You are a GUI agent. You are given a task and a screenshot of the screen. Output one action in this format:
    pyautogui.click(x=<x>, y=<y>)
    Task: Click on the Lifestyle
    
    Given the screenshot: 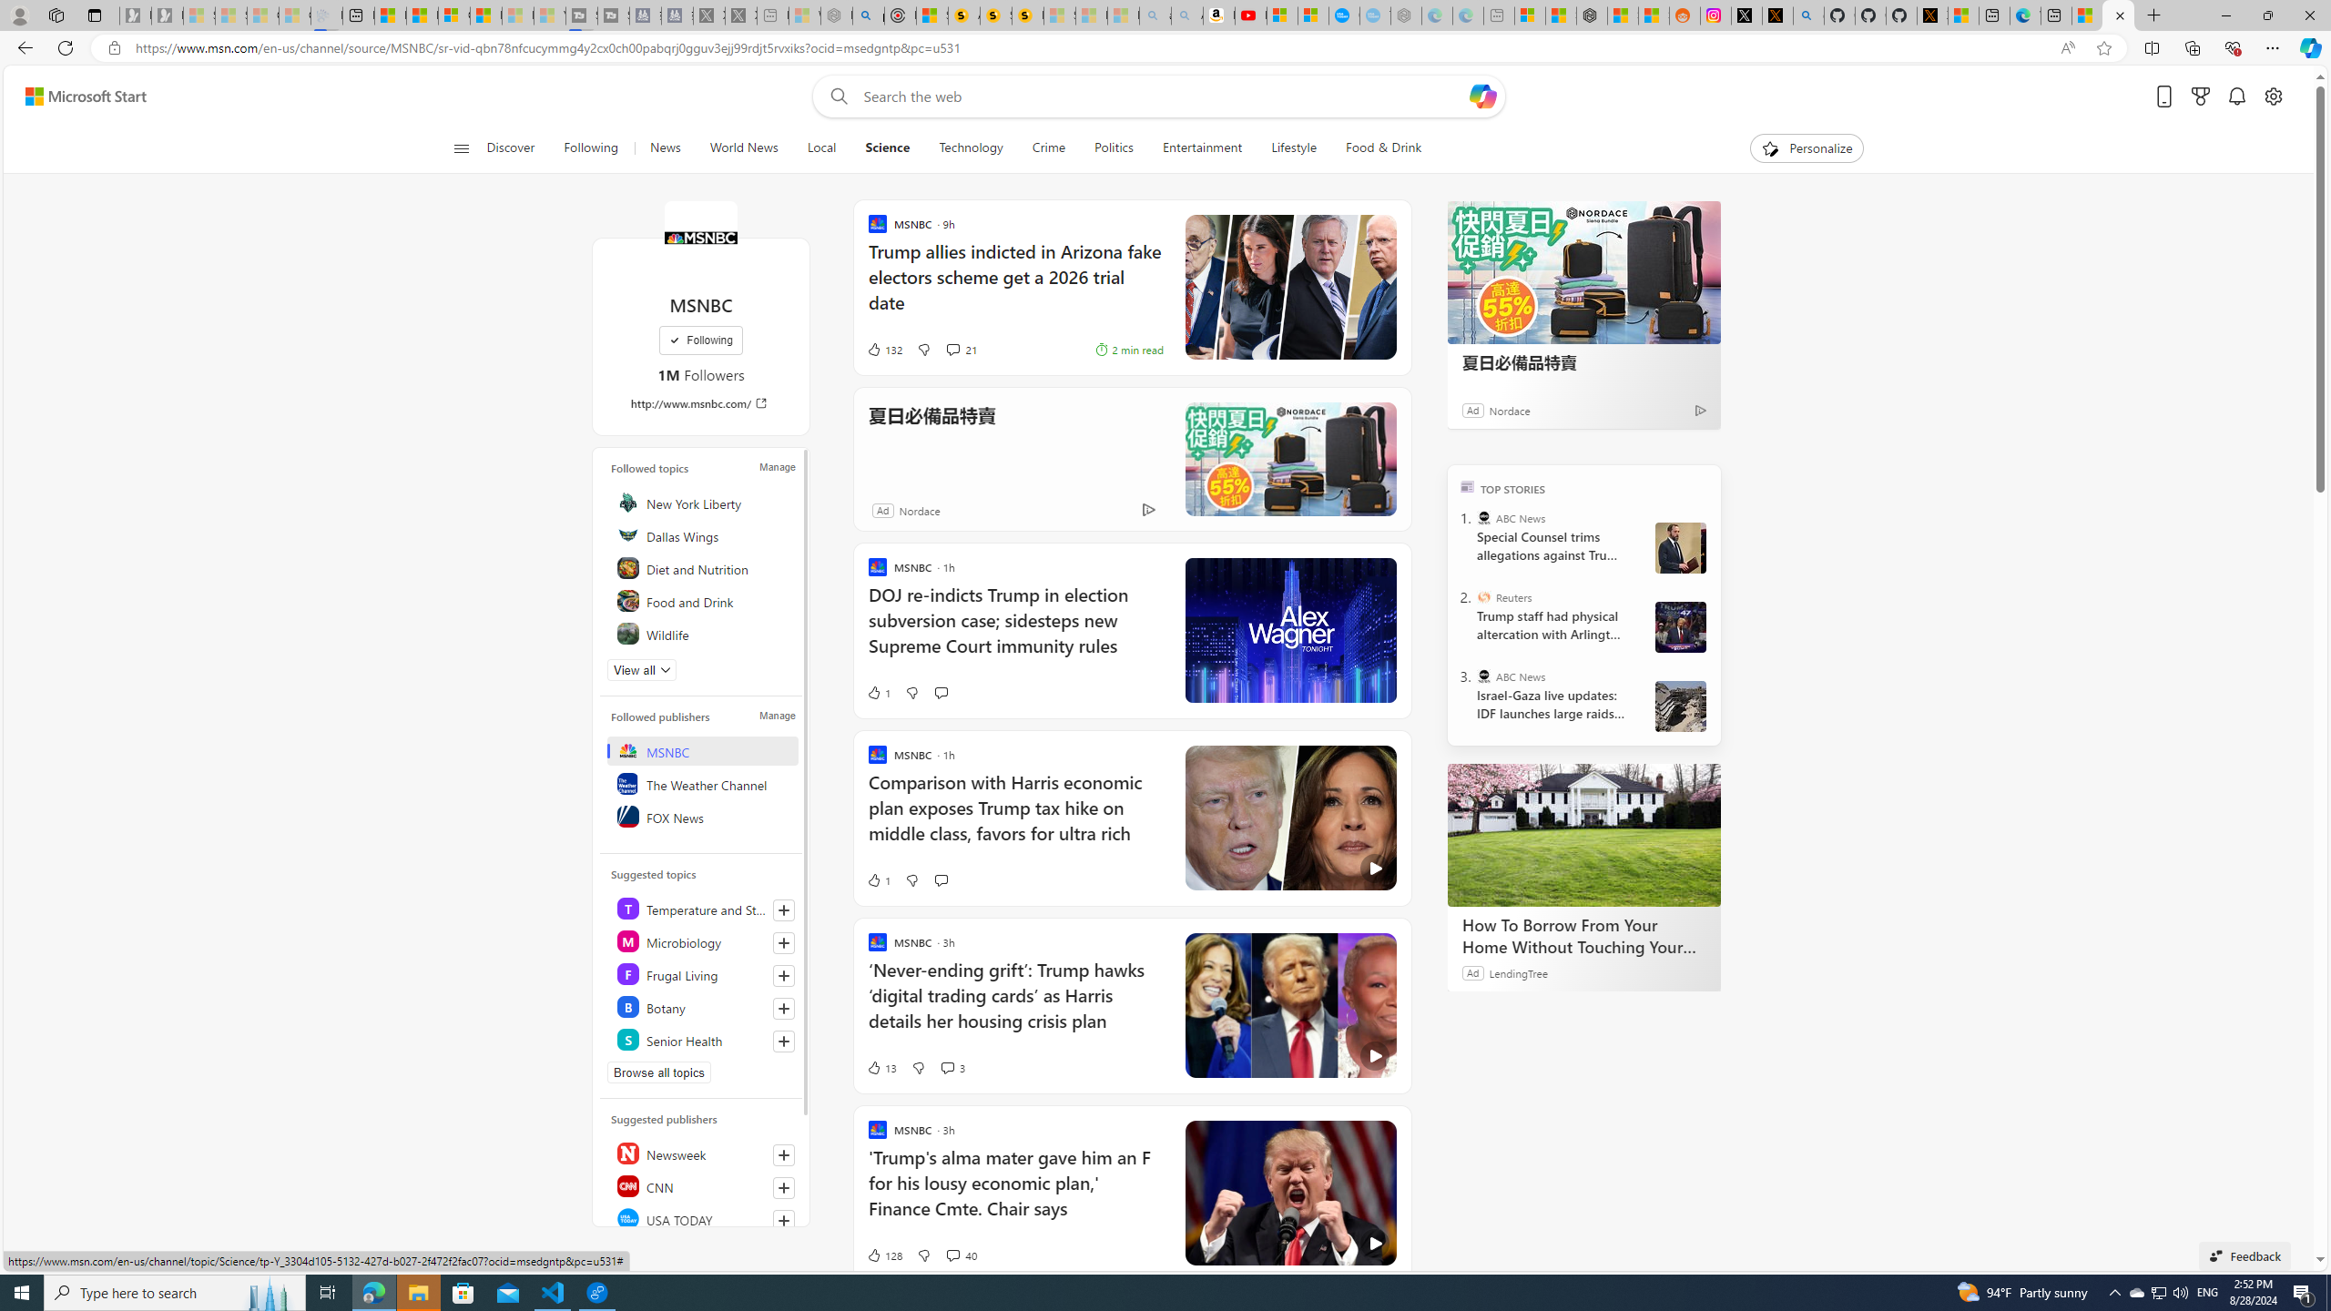 What is the action you would take?
    pyautogui.click(x=1293, y=148)
    